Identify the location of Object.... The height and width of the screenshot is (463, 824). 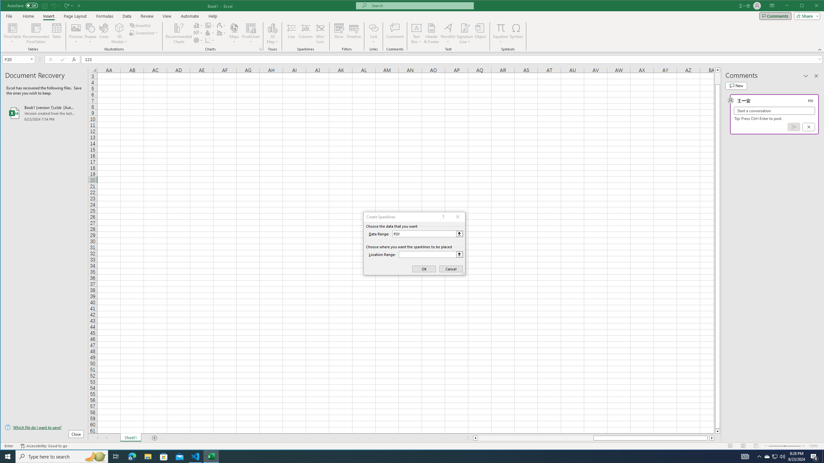
(480, 33).